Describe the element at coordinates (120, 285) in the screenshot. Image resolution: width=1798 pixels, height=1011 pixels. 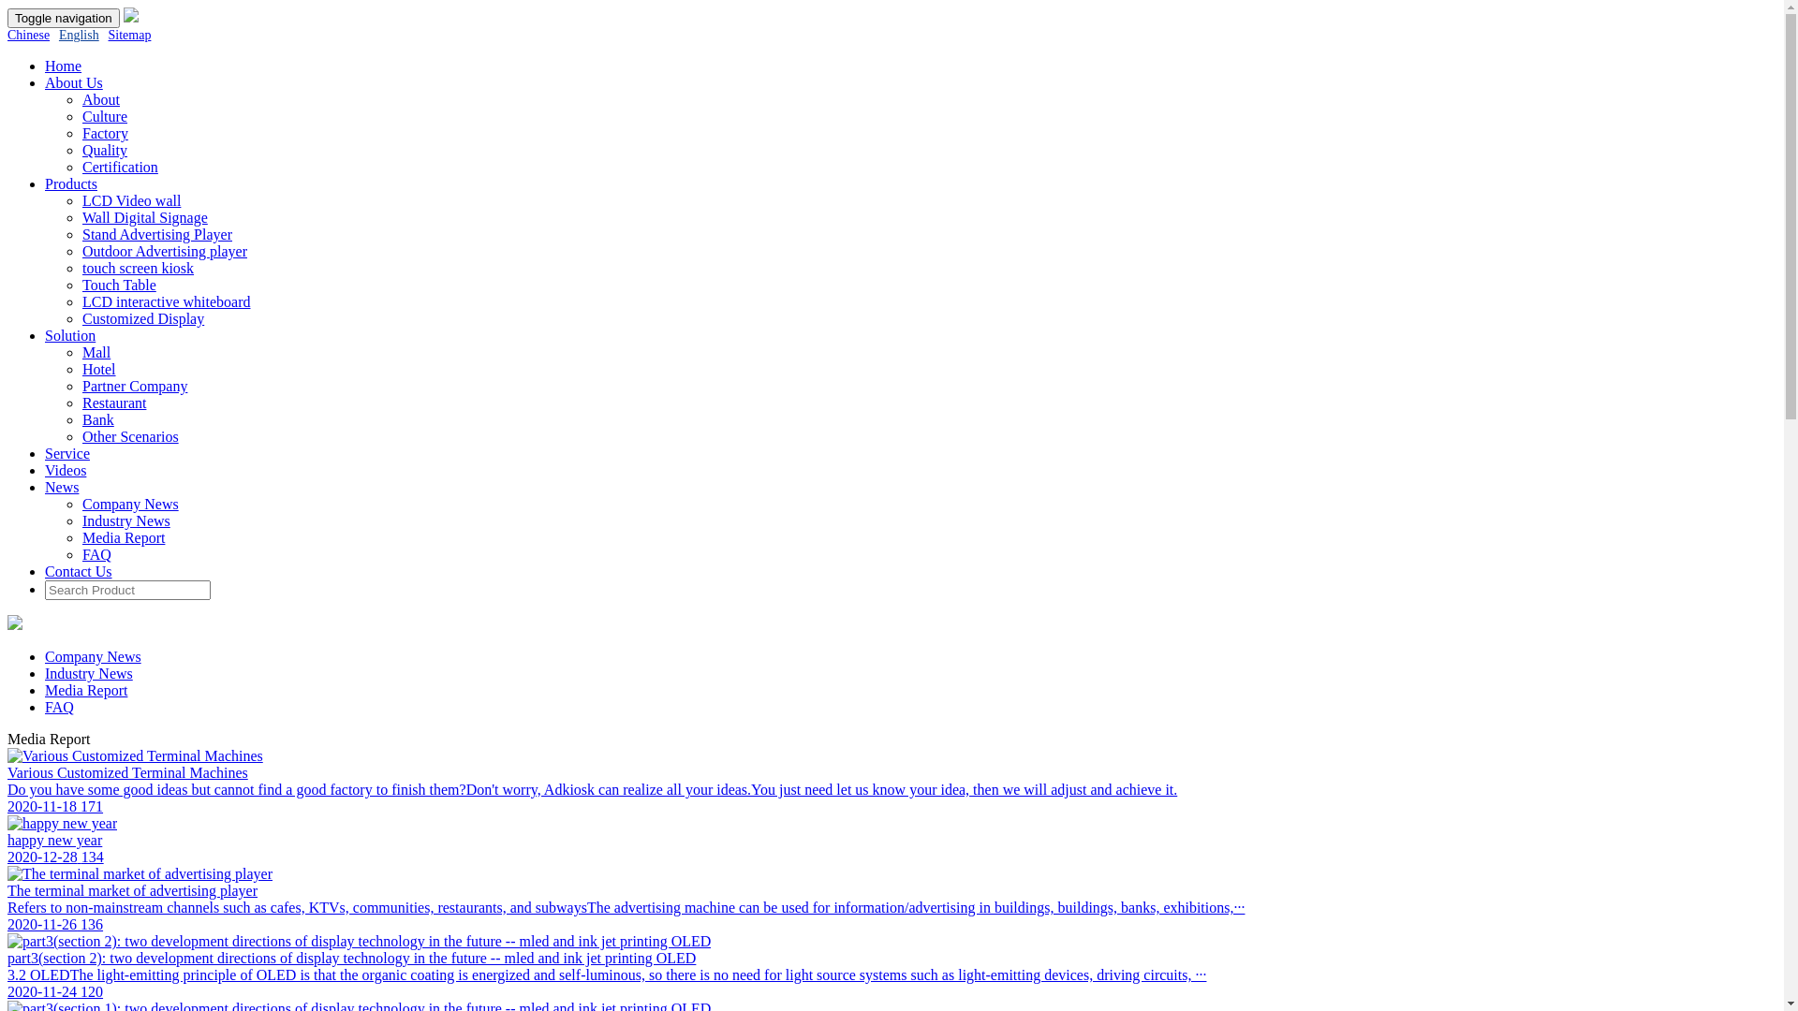
I see `Touch Table` at that location.